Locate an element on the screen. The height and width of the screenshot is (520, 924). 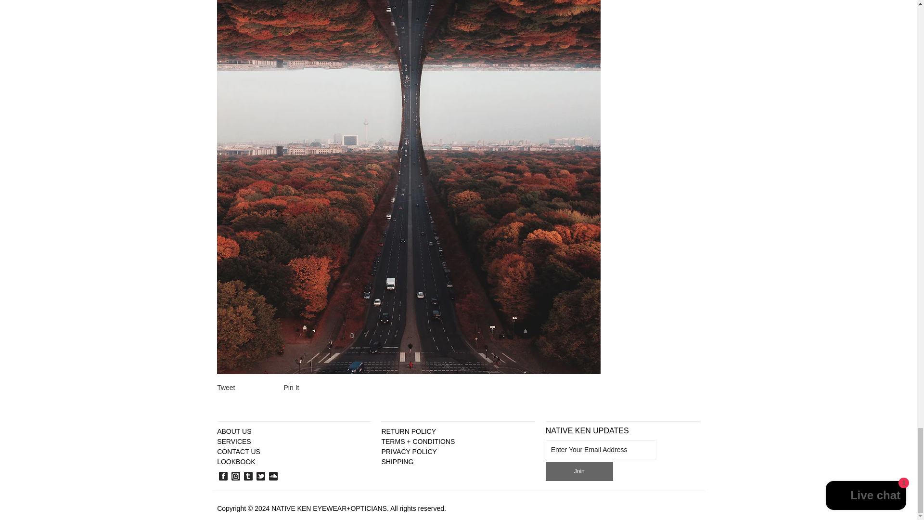
LOOKBOOK is located at coordinates (236, 461).